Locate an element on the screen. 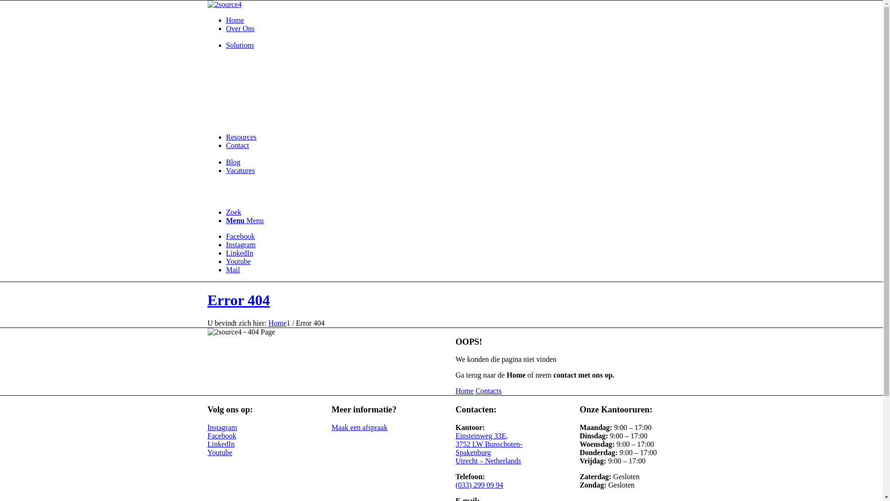 The height and width of the screenshot is (501, 890). Error 404 is located at coordinates (239, 300).